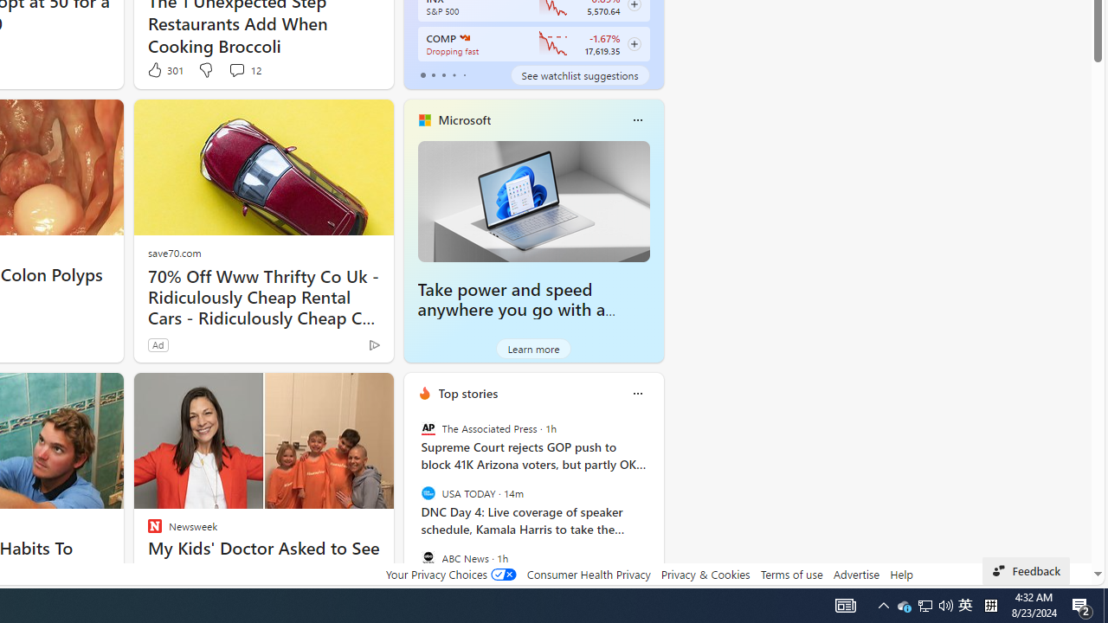 Image resolution: width=1108 pixels, height=623 pixels. Describe the element at coordinates (512, 310) in the screenshot. I see `Take power and speed anywhere you go with a Windows laptop.` at that location.